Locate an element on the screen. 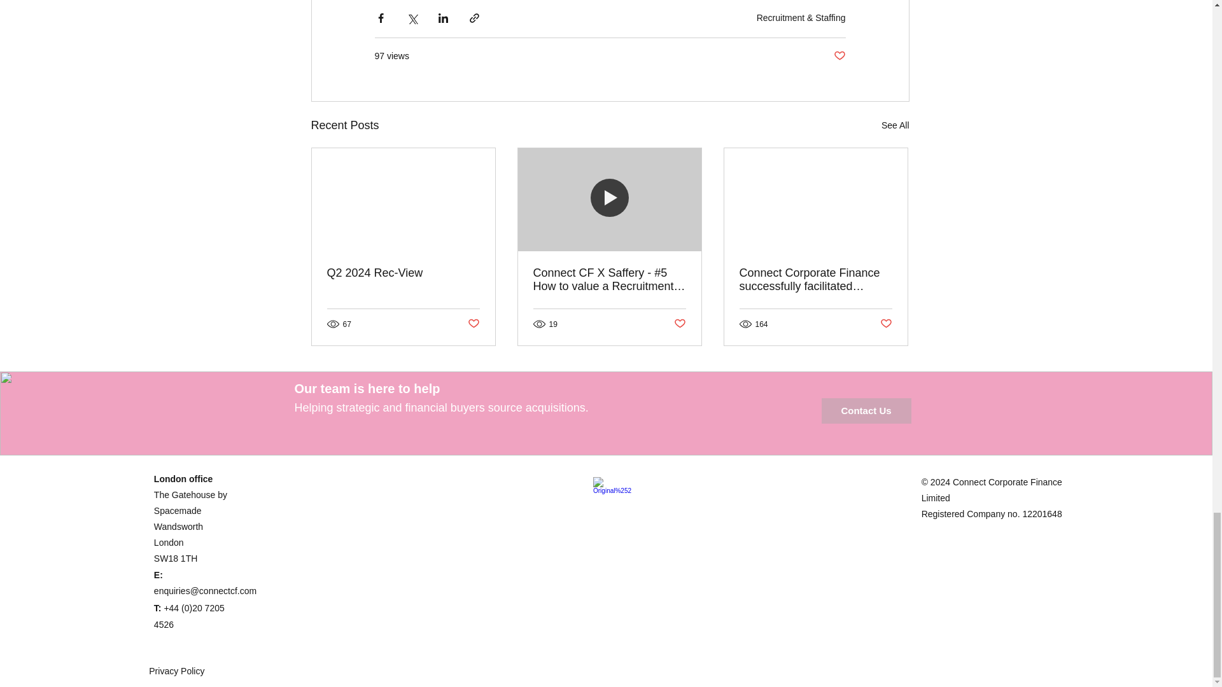 The height and width of the screenshot is (687, 1222). Contact Us is located at coordinates (866, 411).